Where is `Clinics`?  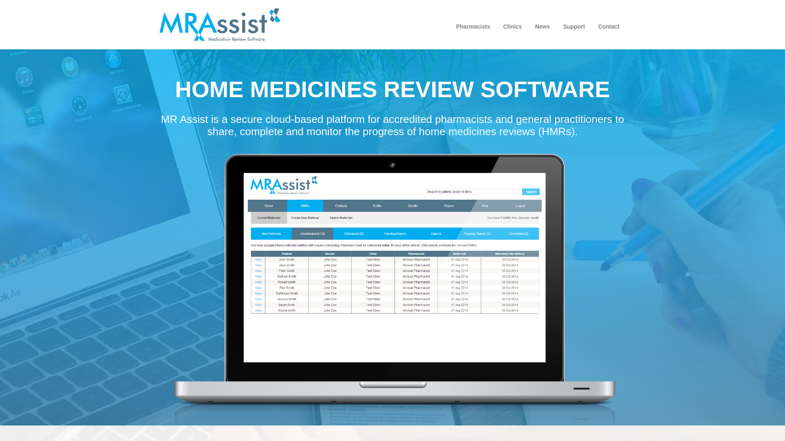
Clinics is located at coordinates (513, 27).